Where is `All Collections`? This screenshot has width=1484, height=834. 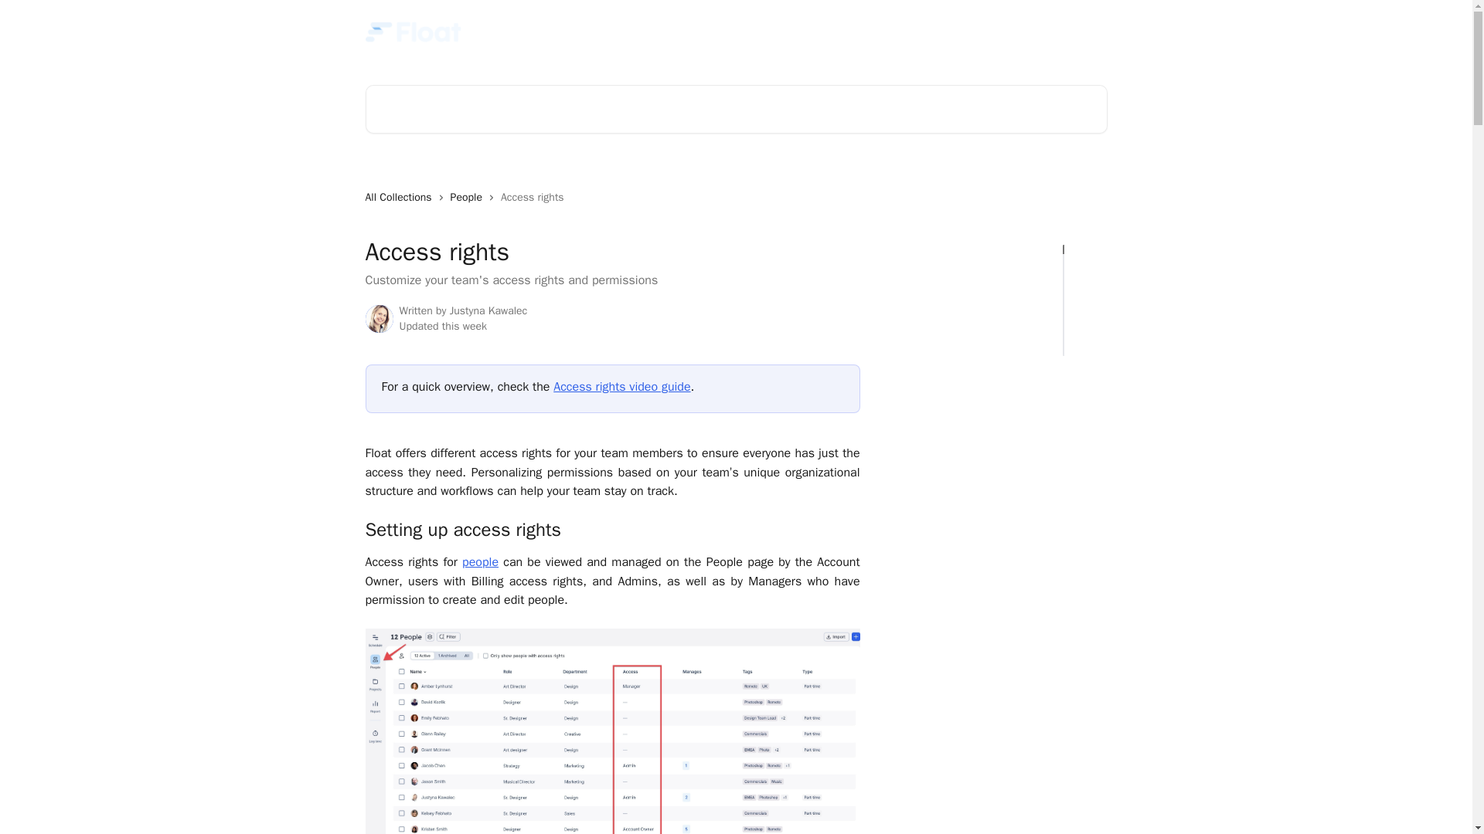
All Collections is located at coordinates (401, 198).